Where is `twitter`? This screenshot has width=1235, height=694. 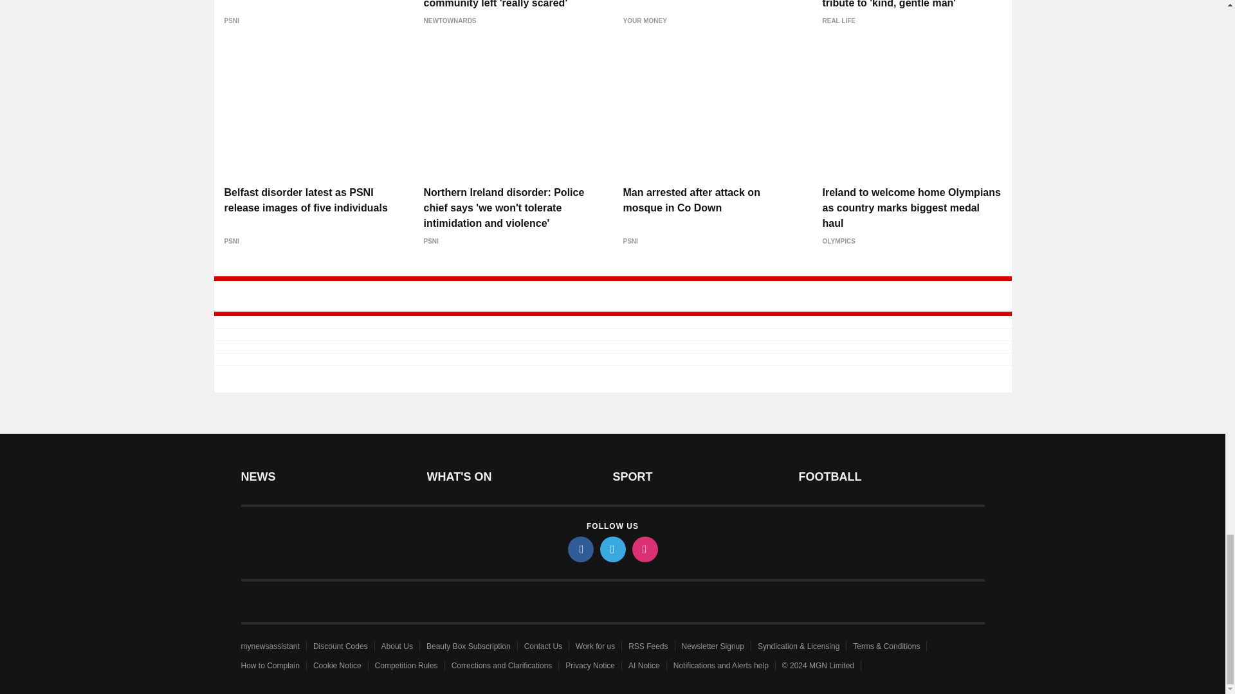
twitter is located at coordinates (612, 549).